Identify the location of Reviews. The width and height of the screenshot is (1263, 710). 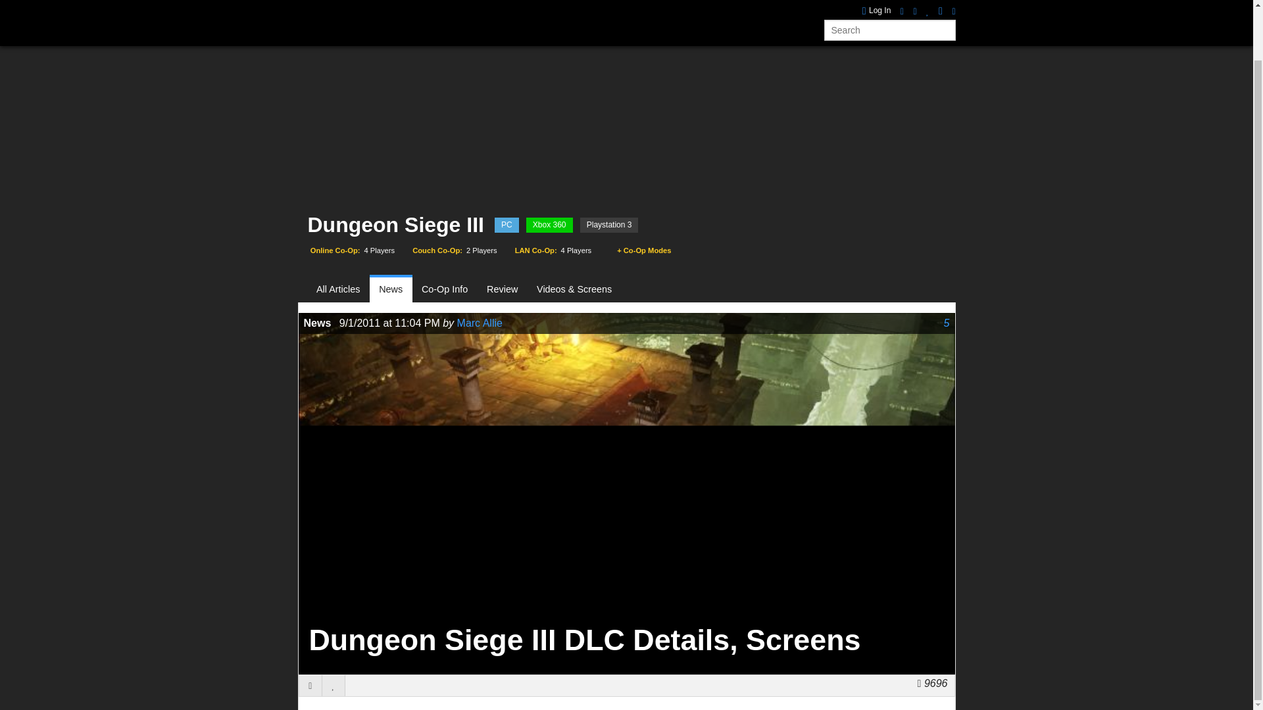
(457, 5).